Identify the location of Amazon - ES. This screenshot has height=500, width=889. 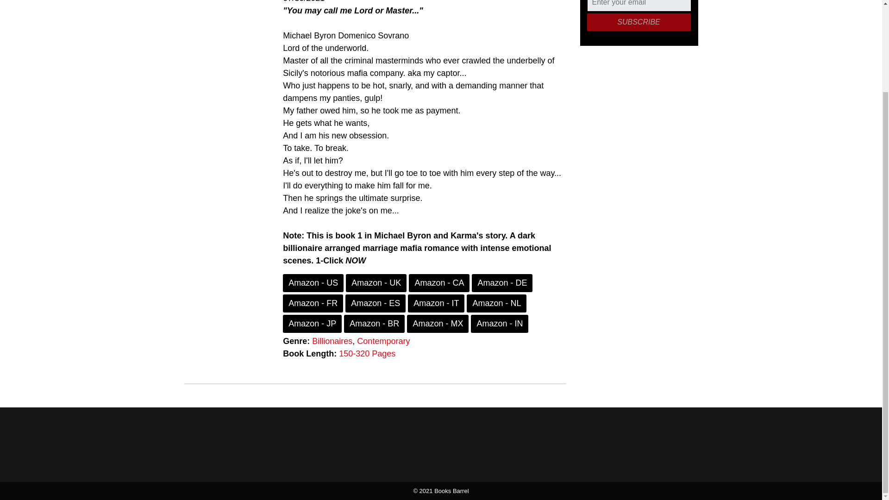
(375, 304).